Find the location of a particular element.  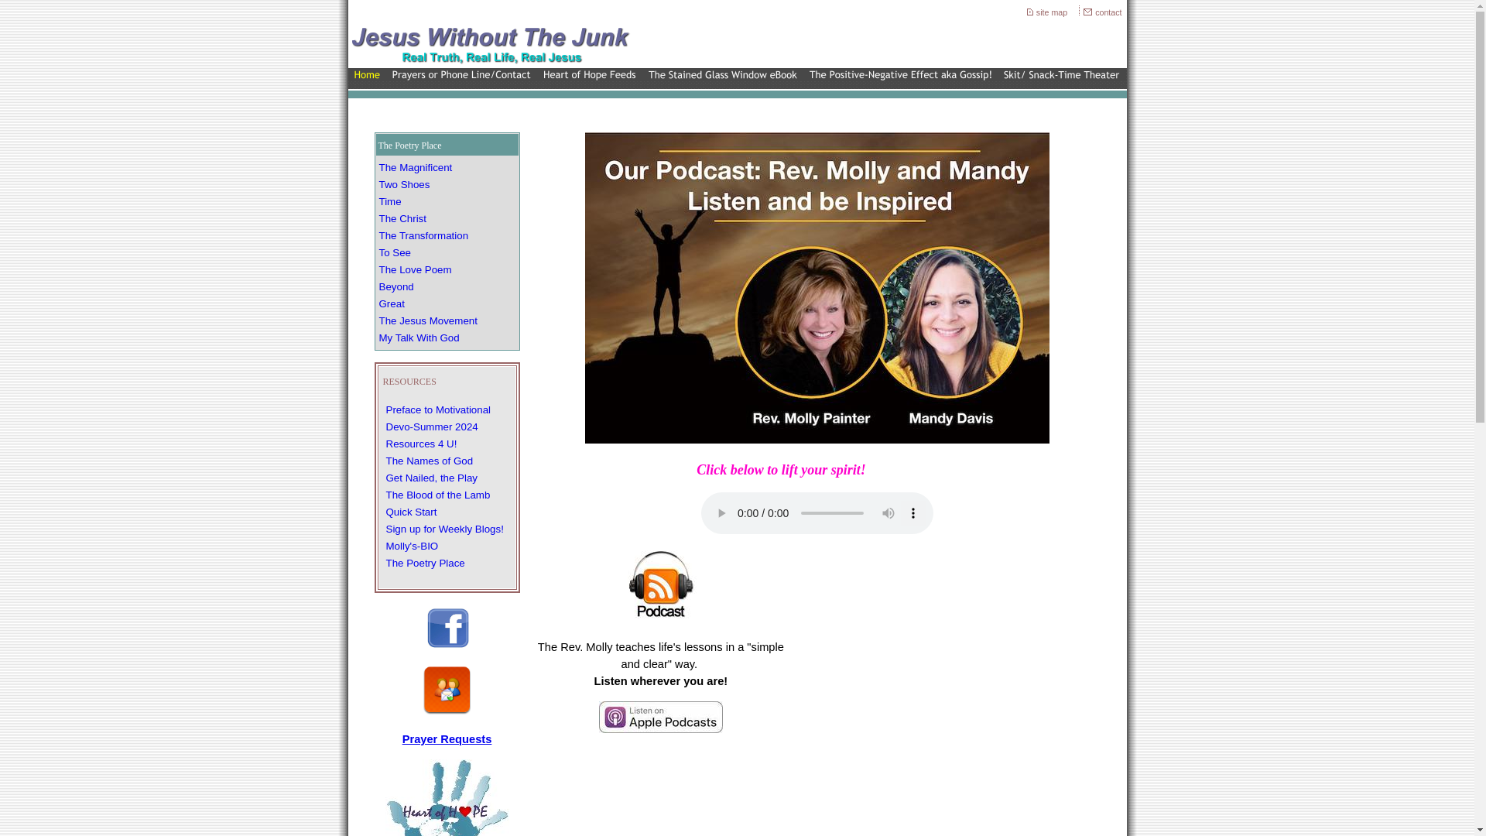

The Names of God is located at coordinates (429, 460).